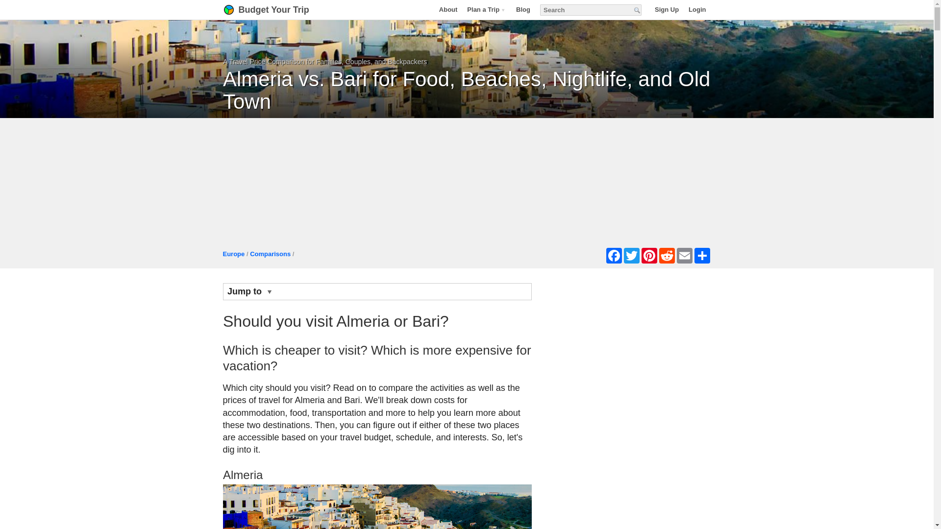  What do you see at coordinates (649, 256) in the screenshot?
I see `Pinterest` at bounding box center [649, 256].